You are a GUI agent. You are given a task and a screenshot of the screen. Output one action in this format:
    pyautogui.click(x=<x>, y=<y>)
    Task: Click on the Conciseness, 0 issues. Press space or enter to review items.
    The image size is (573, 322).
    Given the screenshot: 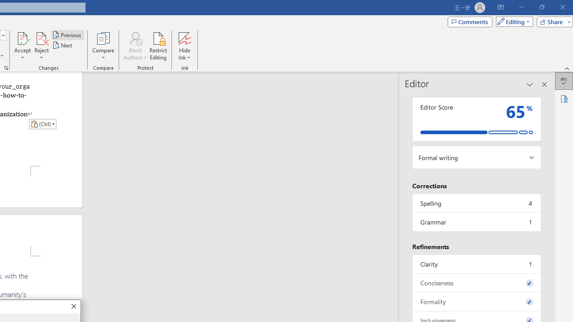 What is the action you would take?
    pyautogui.click(x=476, y=283)
    